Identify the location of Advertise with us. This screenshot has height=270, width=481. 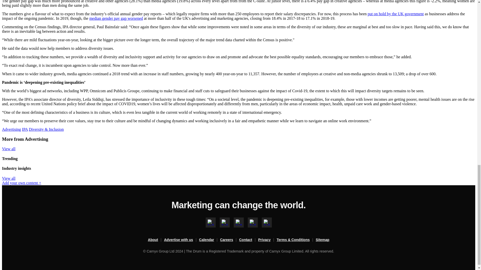
(181, 240).